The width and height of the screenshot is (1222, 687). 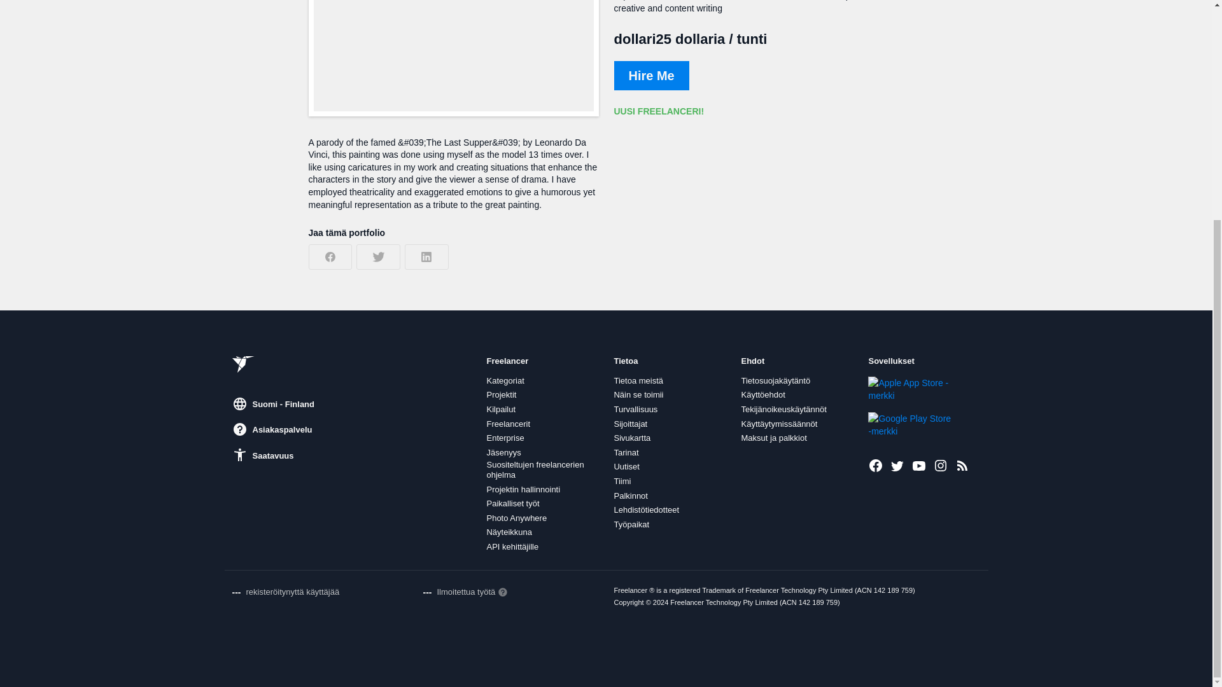 What do you see at coordinates (911, 389) in the screenshot?
I see `Lataa App Storesta` at bounding box center [911, 389].